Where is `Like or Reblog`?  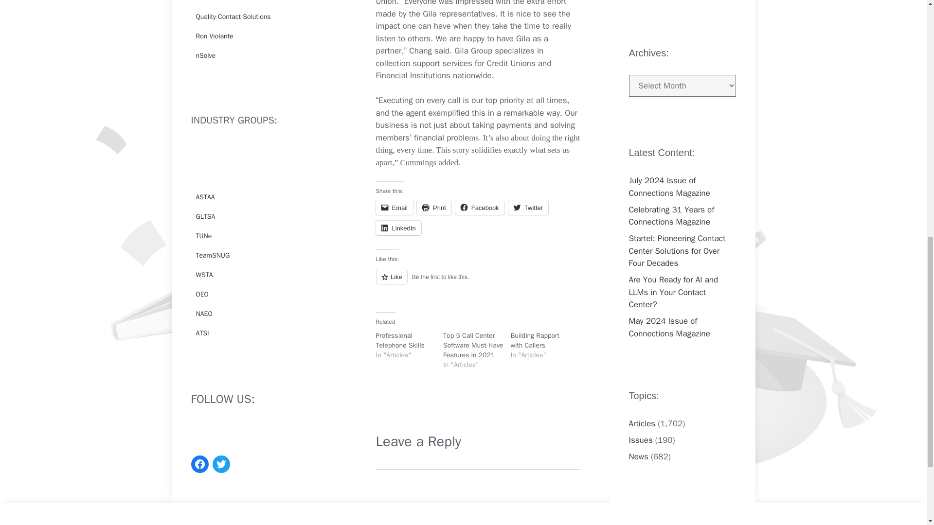 Like or Reblog is located at coordinates (478, 282).